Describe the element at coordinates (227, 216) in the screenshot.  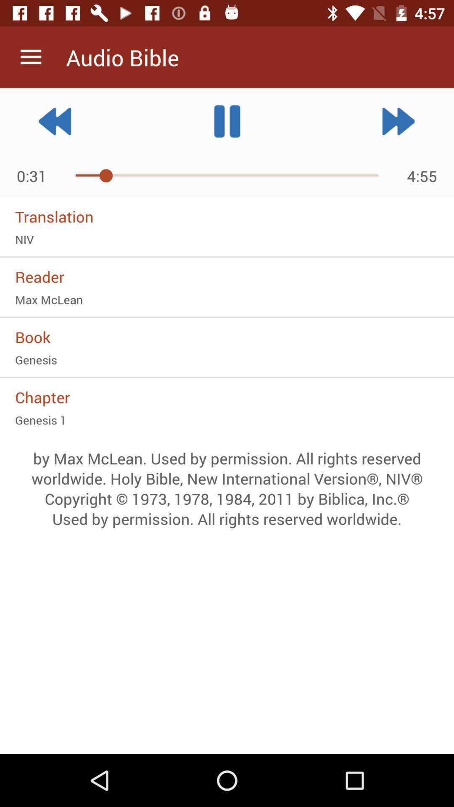
I see `swipe until translation item` at that location.